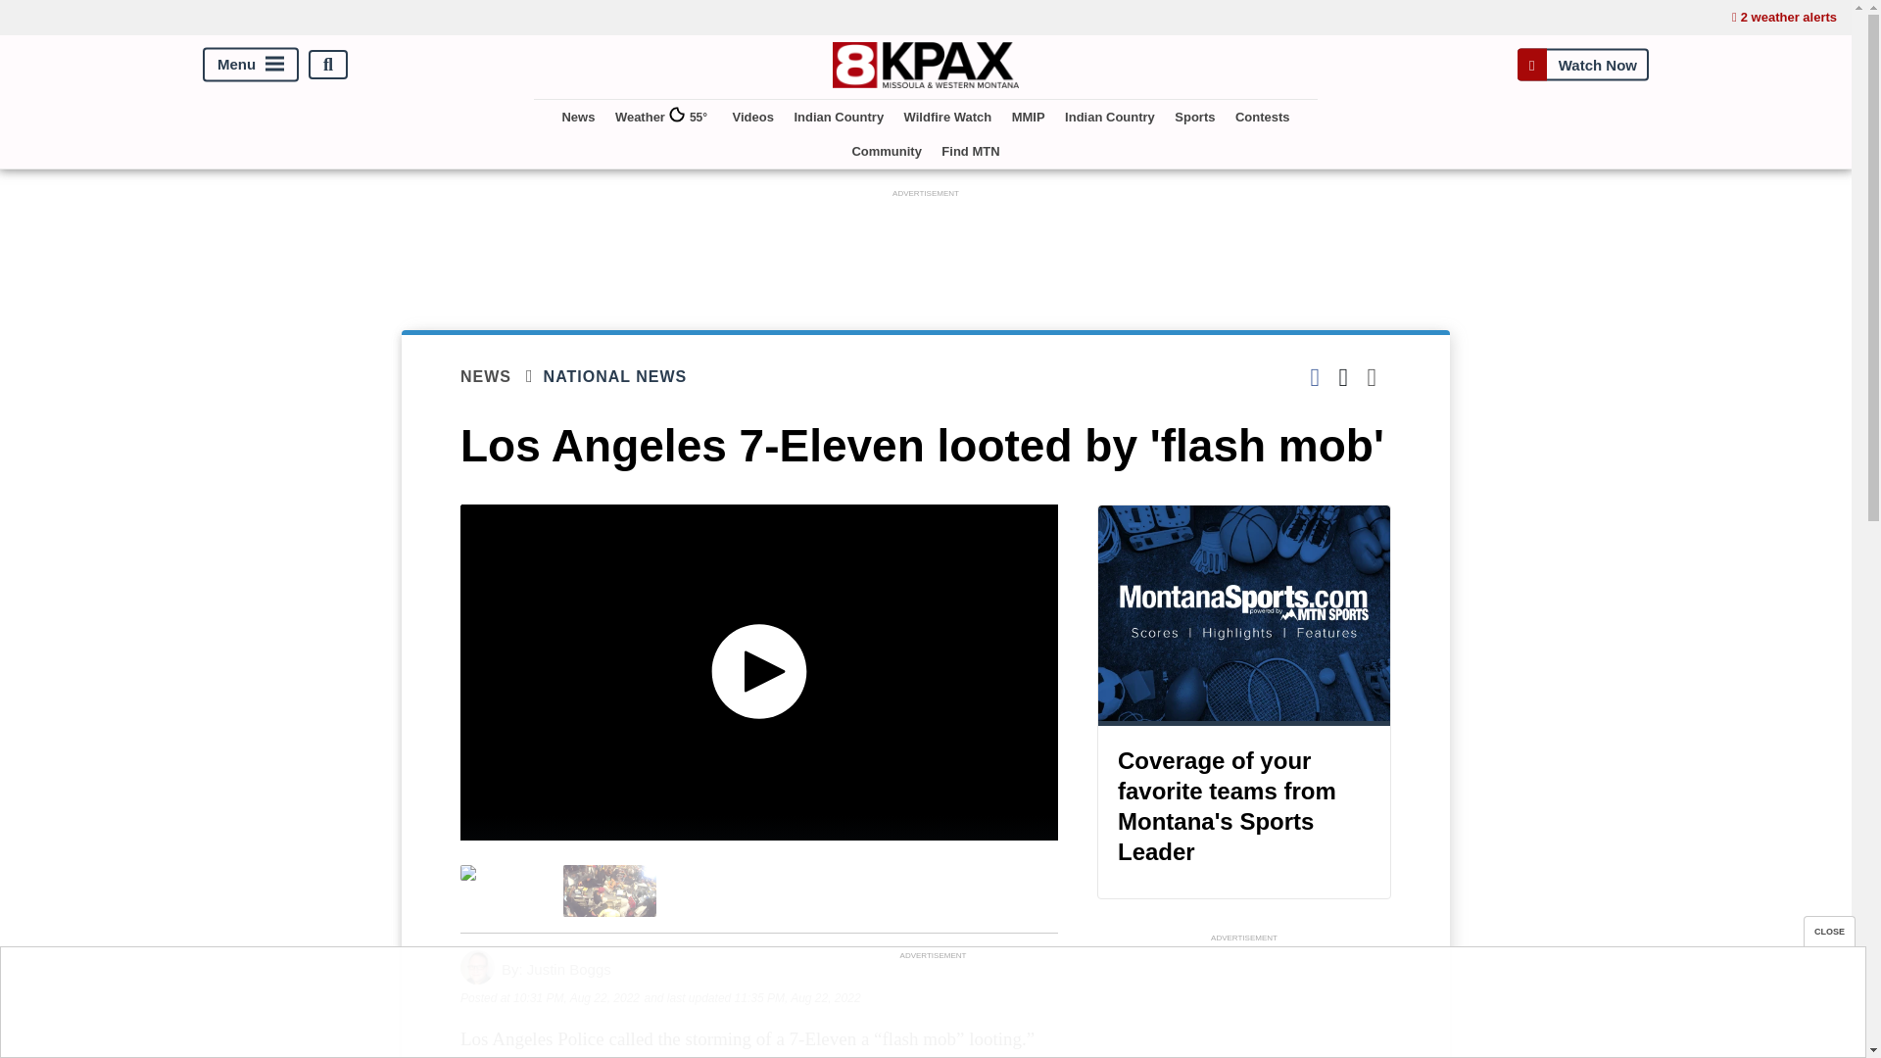 The height and width of the screenshot is (1058, 1881). What do you see at coordinates (251, 65) in the screenshot?
I see `Menu` at bounding box center [251, 65].